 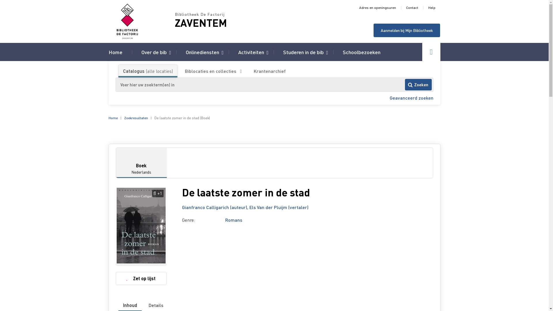 What do you see at coordinates (141, 278) in the screenshot?
I see `Zet op lijst` at bounding box center [141, 278].